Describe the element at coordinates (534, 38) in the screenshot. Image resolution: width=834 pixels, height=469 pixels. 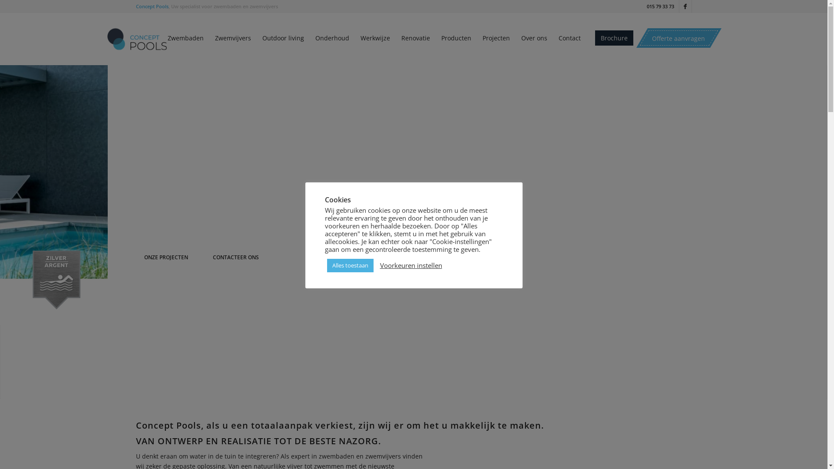
I see `Over ons` at that location.